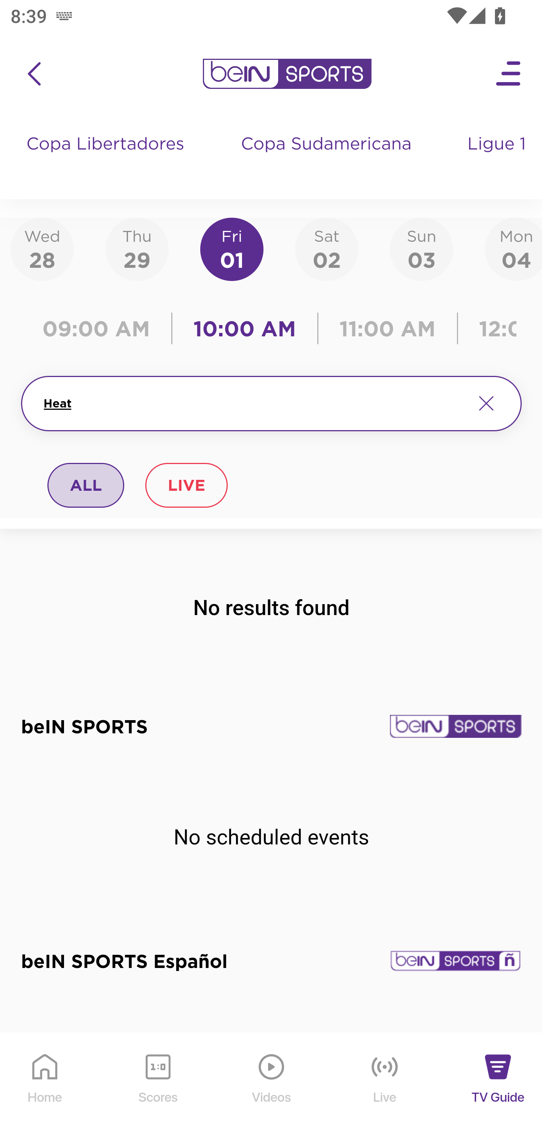 Image resolution: width=542 pixels, height=1145 pixels. I want to click on en-us?platform=mobile_android bein logo, so click(287, 74).